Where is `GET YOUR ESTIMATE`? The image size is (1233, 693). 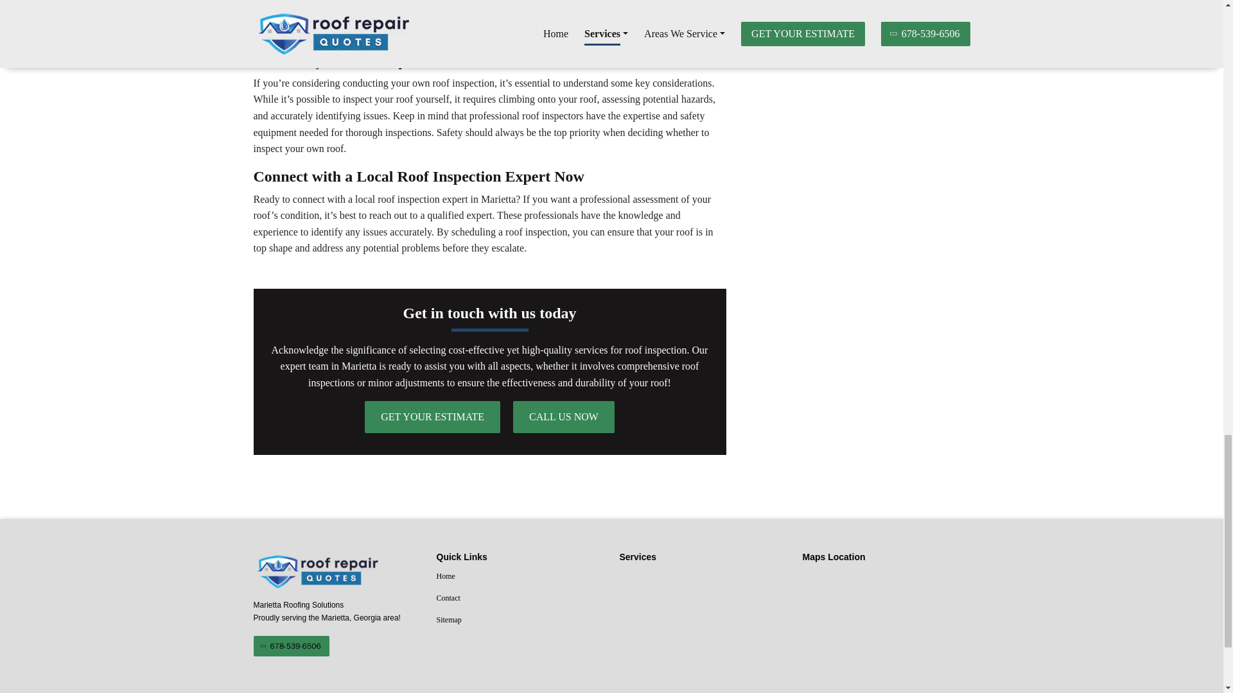
GET YOUR ESTIMATE is located at coordinates (433, 417).